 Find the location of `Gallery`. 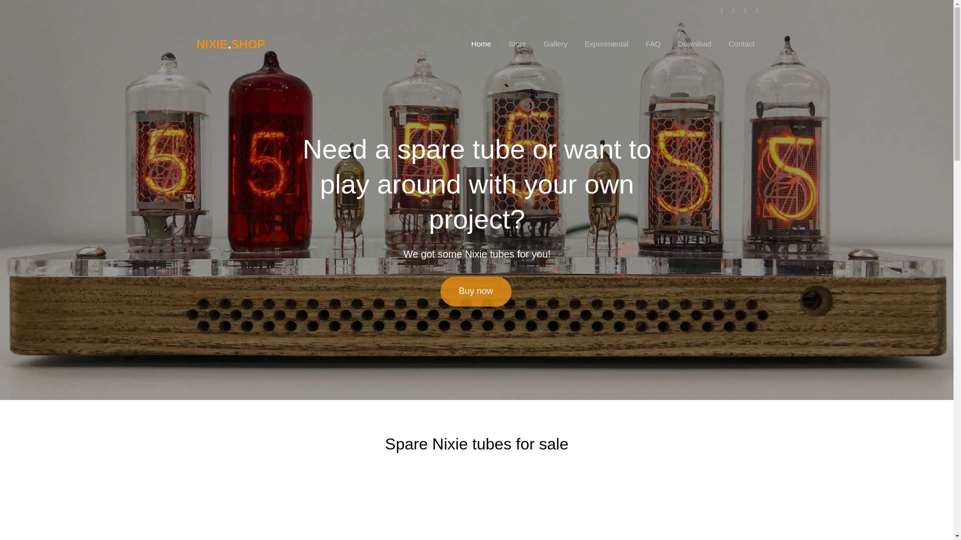

Gallery is located at coordinates (556, 43).